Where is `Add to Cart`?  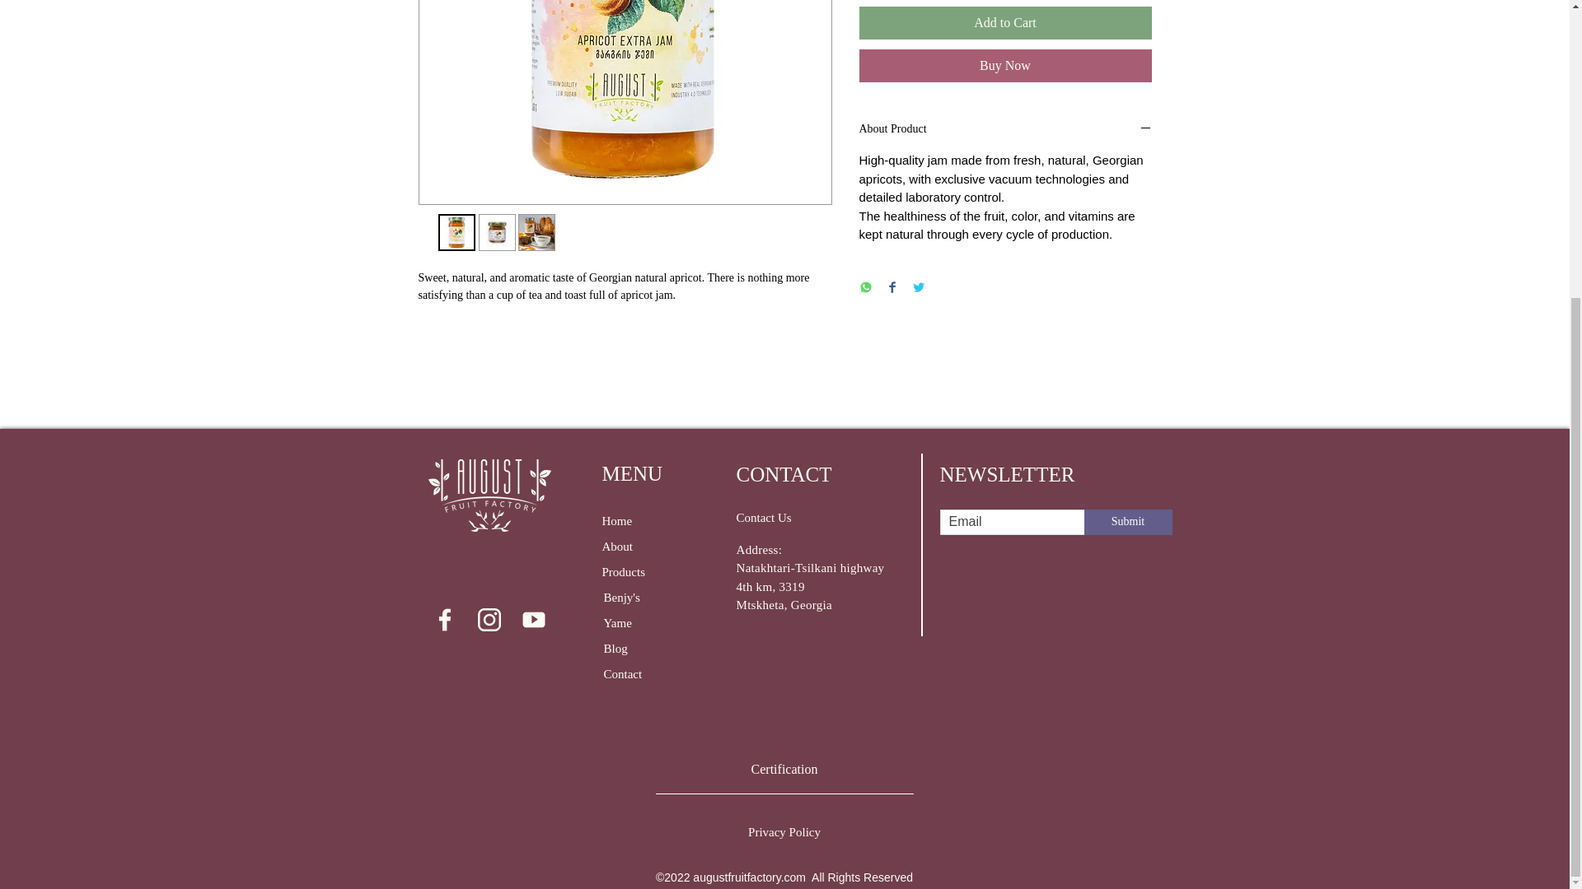
Add to Cart is located at coordinates (1005, 22).